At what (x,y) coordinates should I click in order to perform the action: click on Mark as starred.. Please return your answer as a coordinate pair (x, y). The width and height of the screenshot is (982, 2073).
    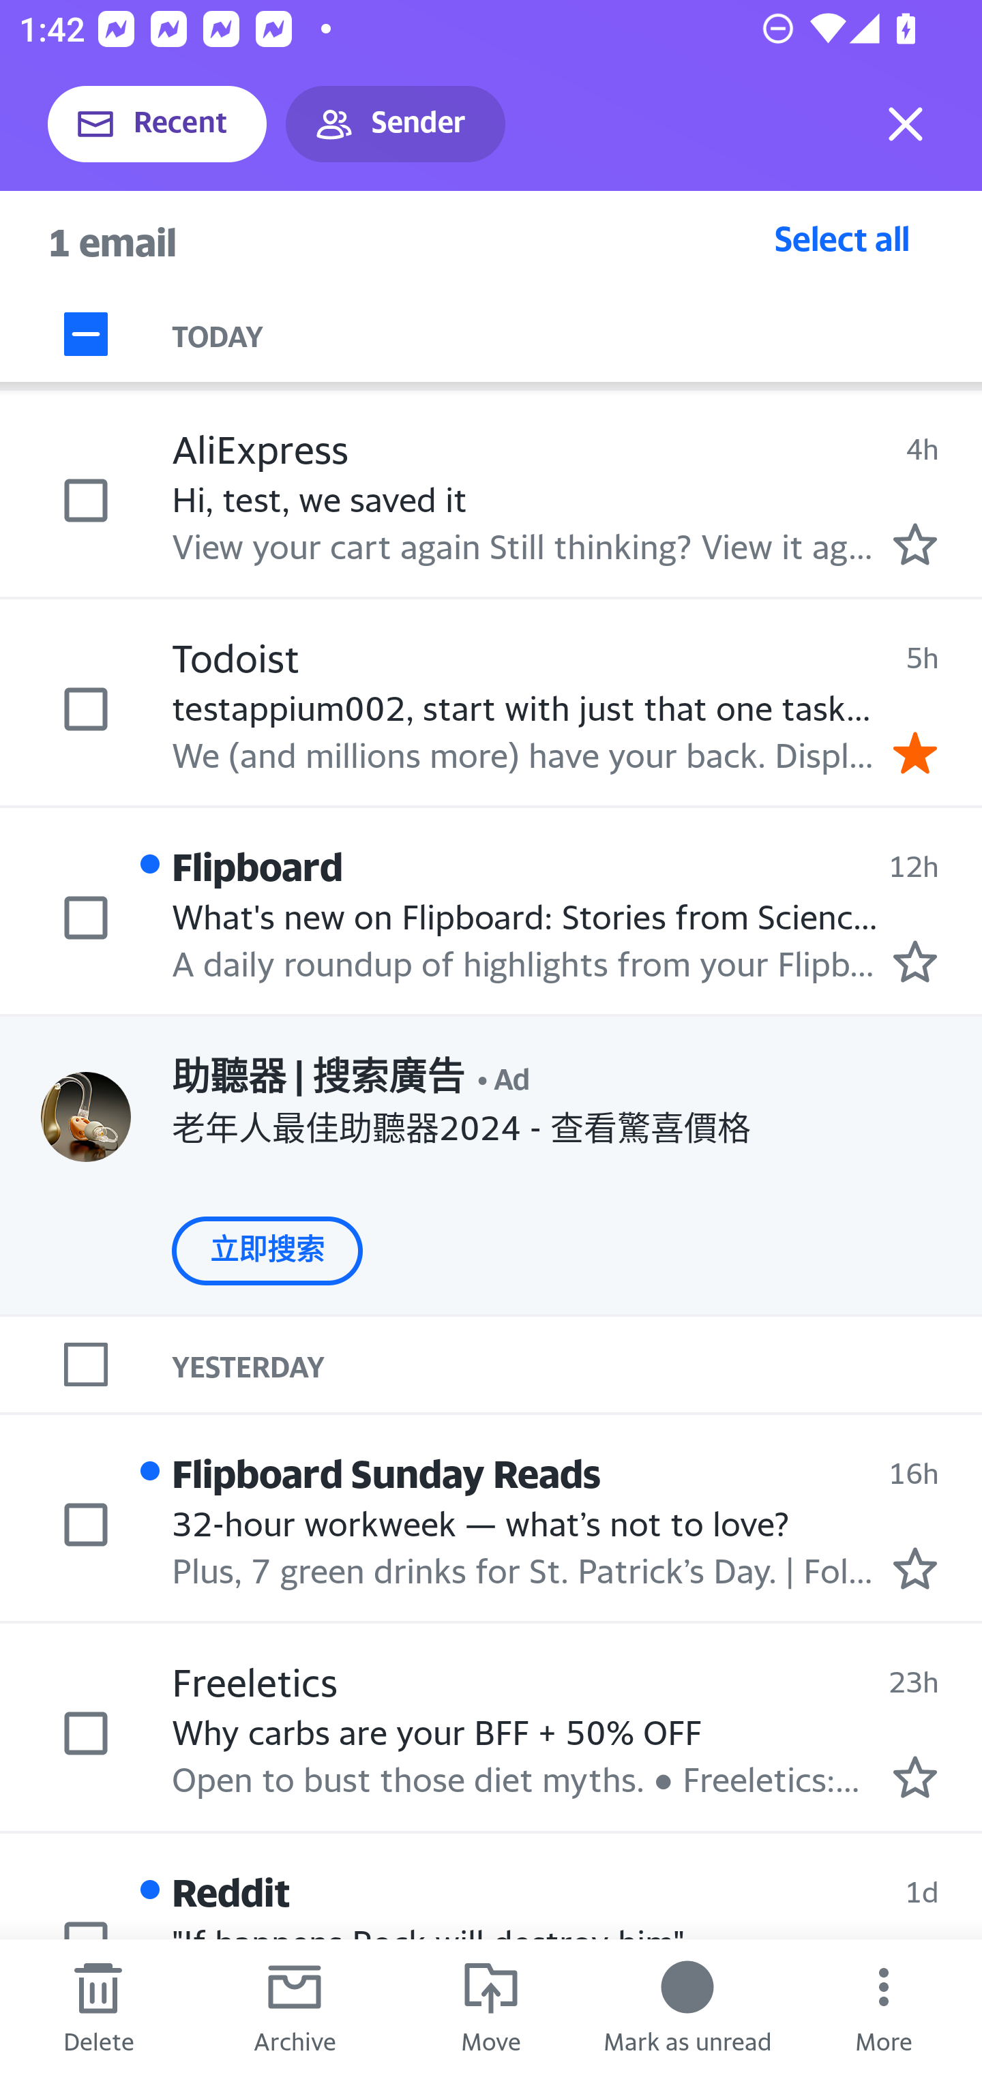
    Looking at the image, I should click on (915, 961).